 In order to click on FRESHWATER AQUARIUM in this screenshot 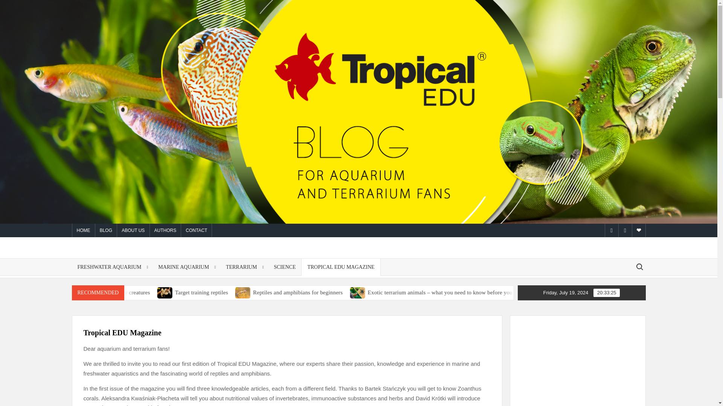, I will do `click(112, 267)`.